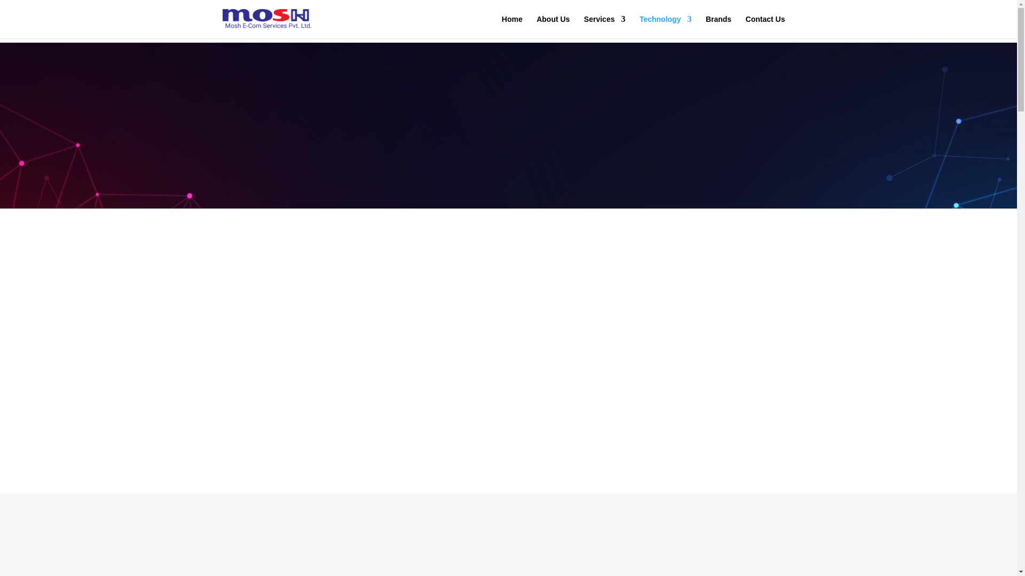  Describe the element at coordinates (666, 27) in the screenshot. I see `Technology` at that location.